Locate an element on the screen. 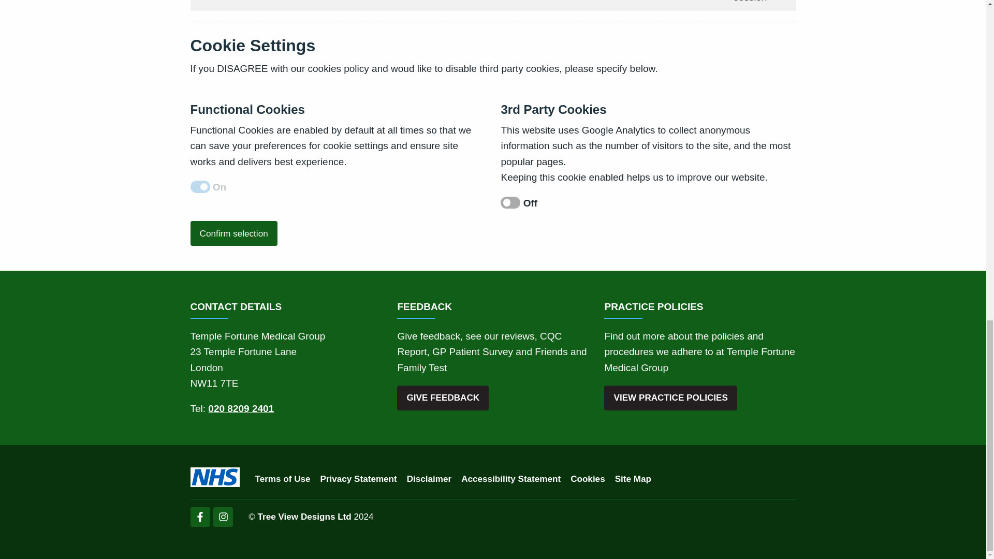 The image size is (994, 559). Site Map is located at coordinates (633, 479).